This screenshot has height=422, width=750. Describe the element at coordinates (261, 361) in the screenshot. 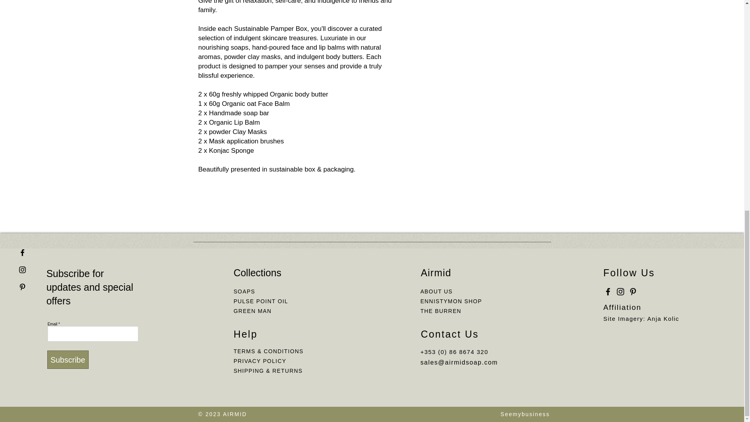

I see `PRIVACY POLICY ` at that location.